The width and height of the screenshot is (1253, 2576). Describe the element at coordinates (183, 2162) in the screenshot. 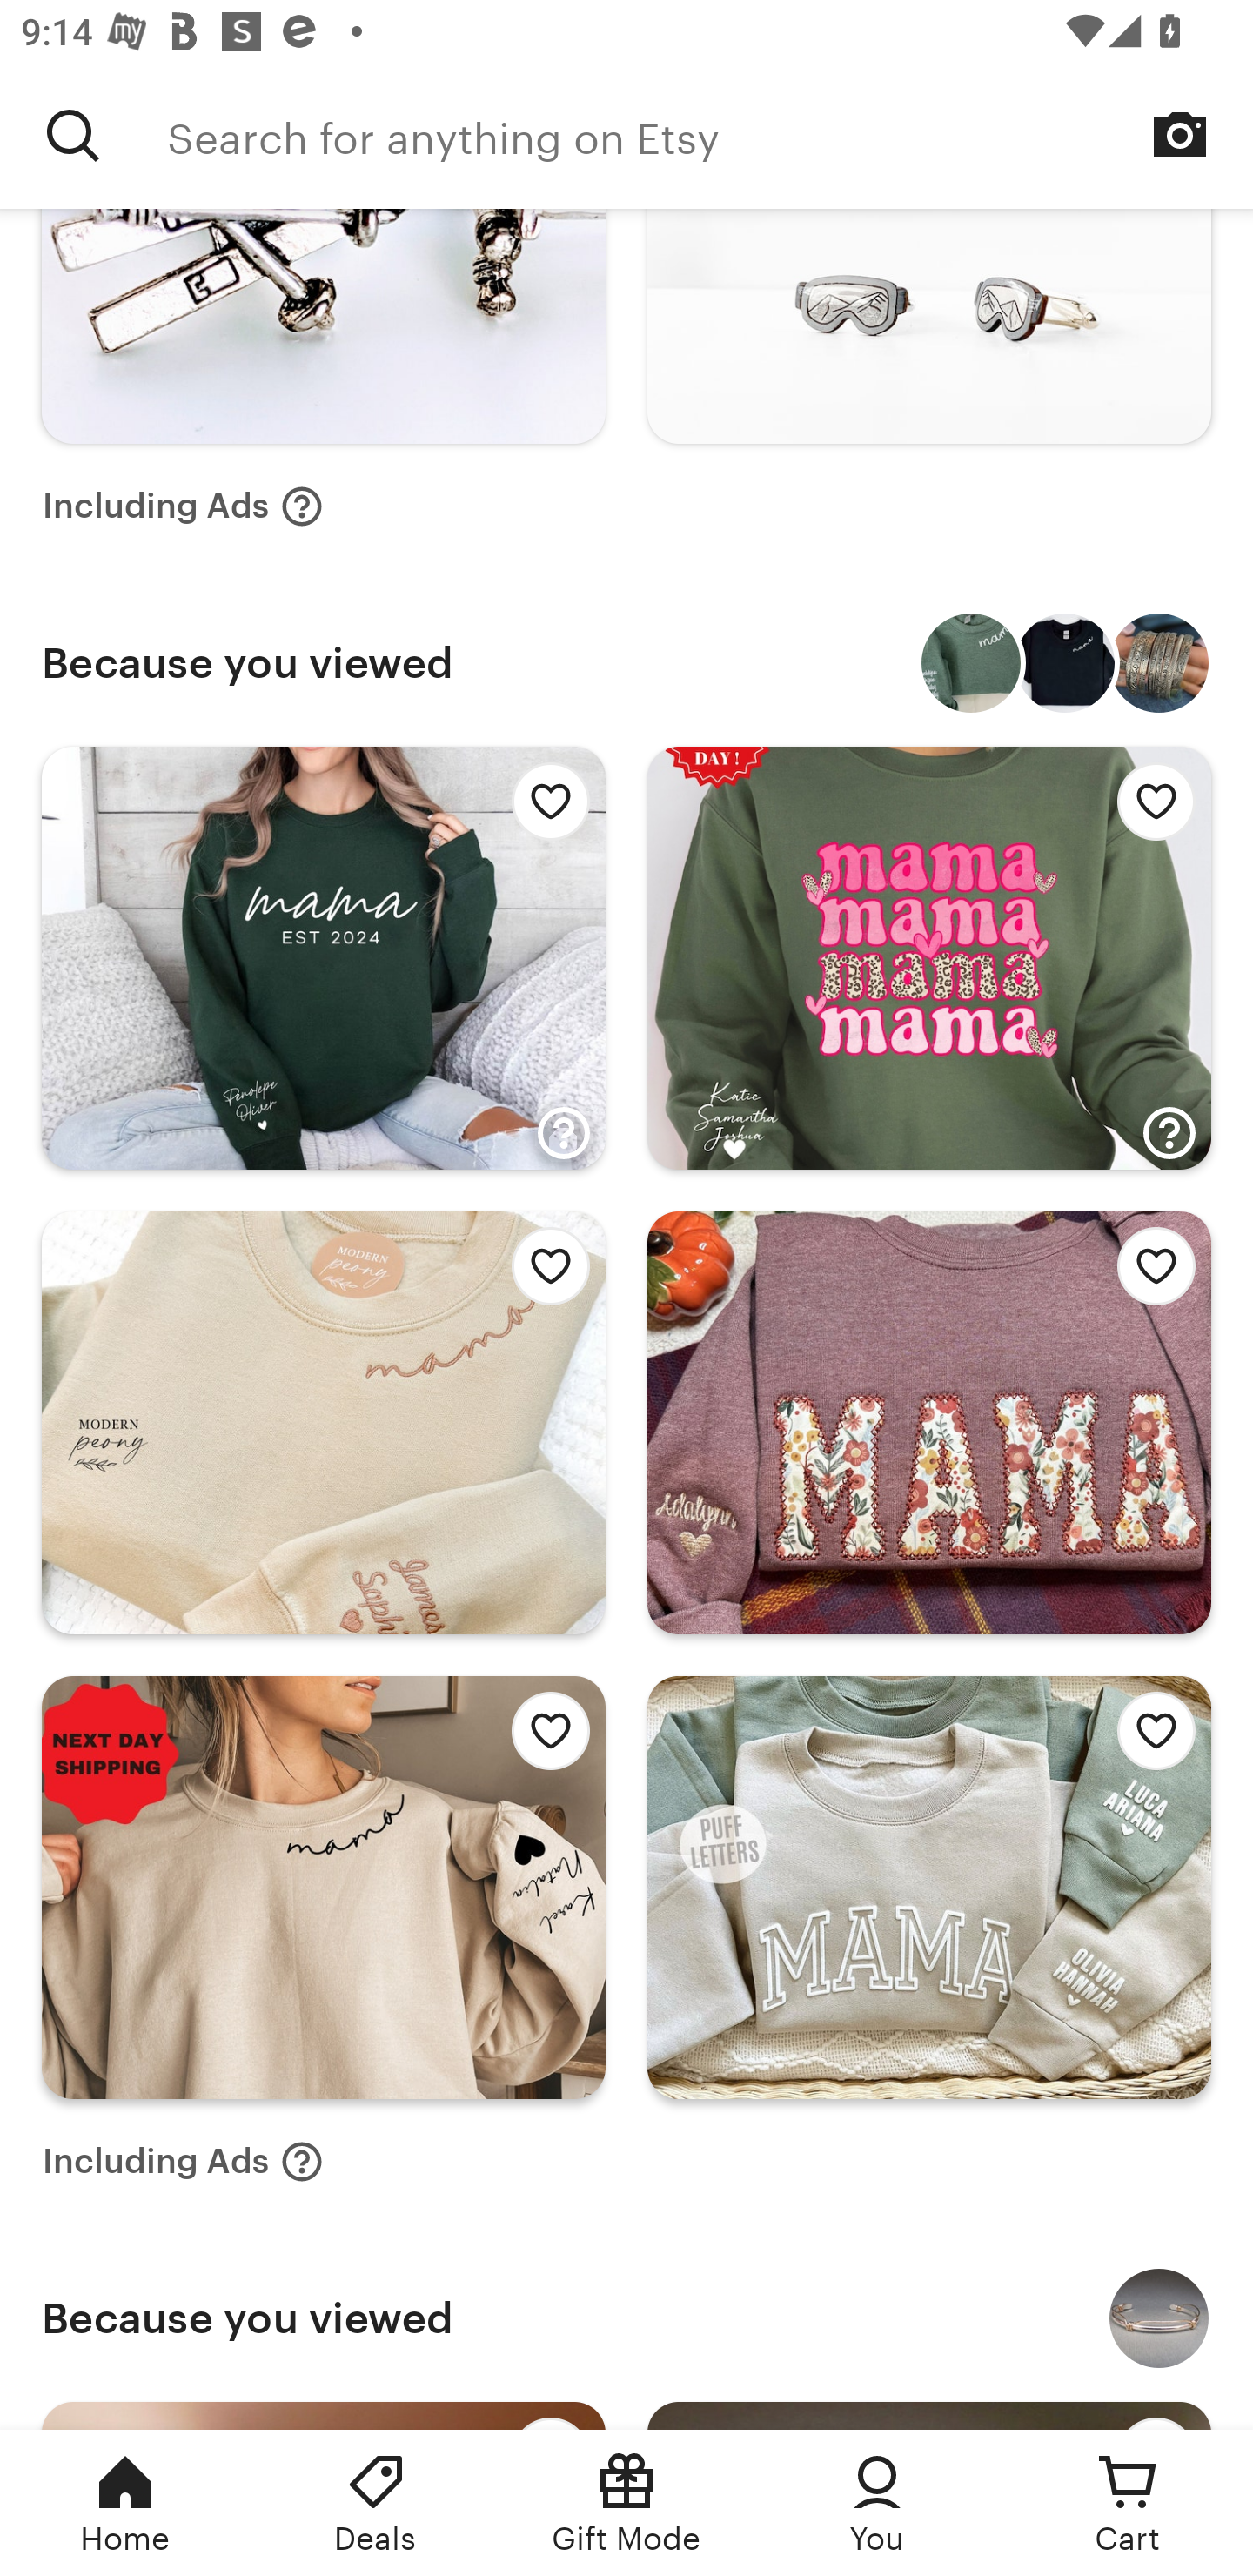

I see `Including Ads` at that location.